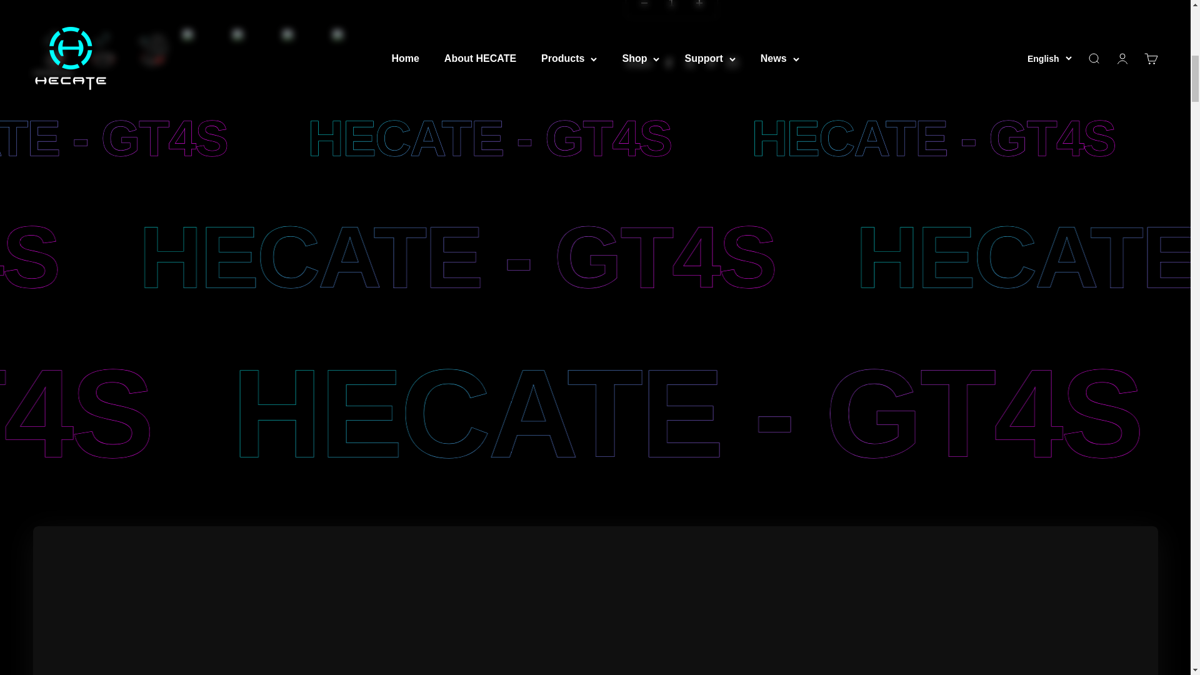  Describe the element at coordinates (64, 257) in the screenshot. I see `HECATE - GT4S` at that location.